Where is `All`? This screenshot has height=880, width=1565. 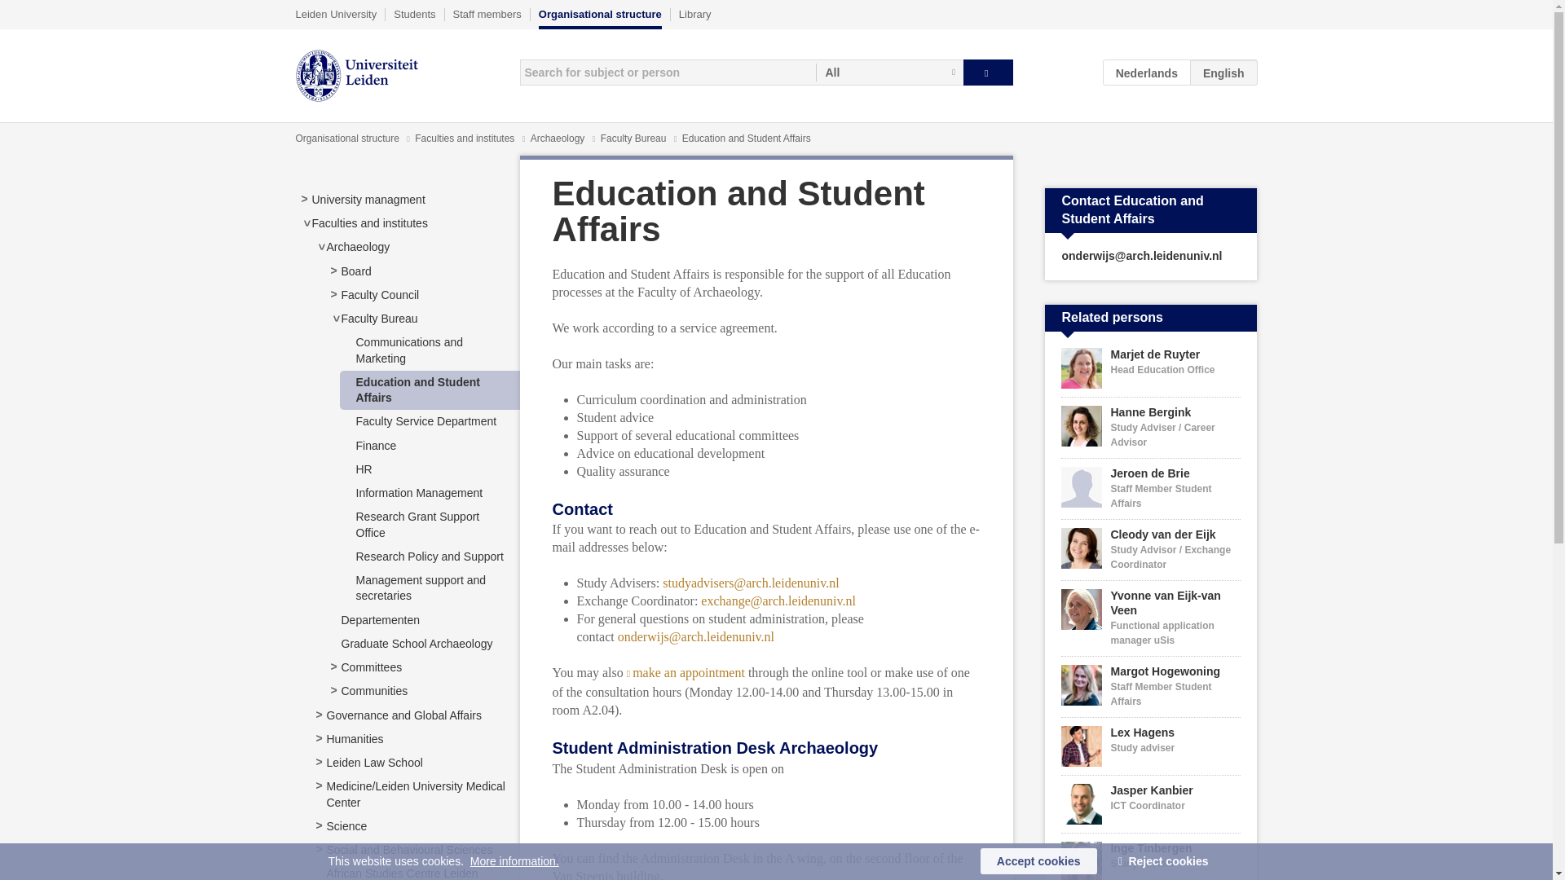 All is located at coordinates (889, 72).